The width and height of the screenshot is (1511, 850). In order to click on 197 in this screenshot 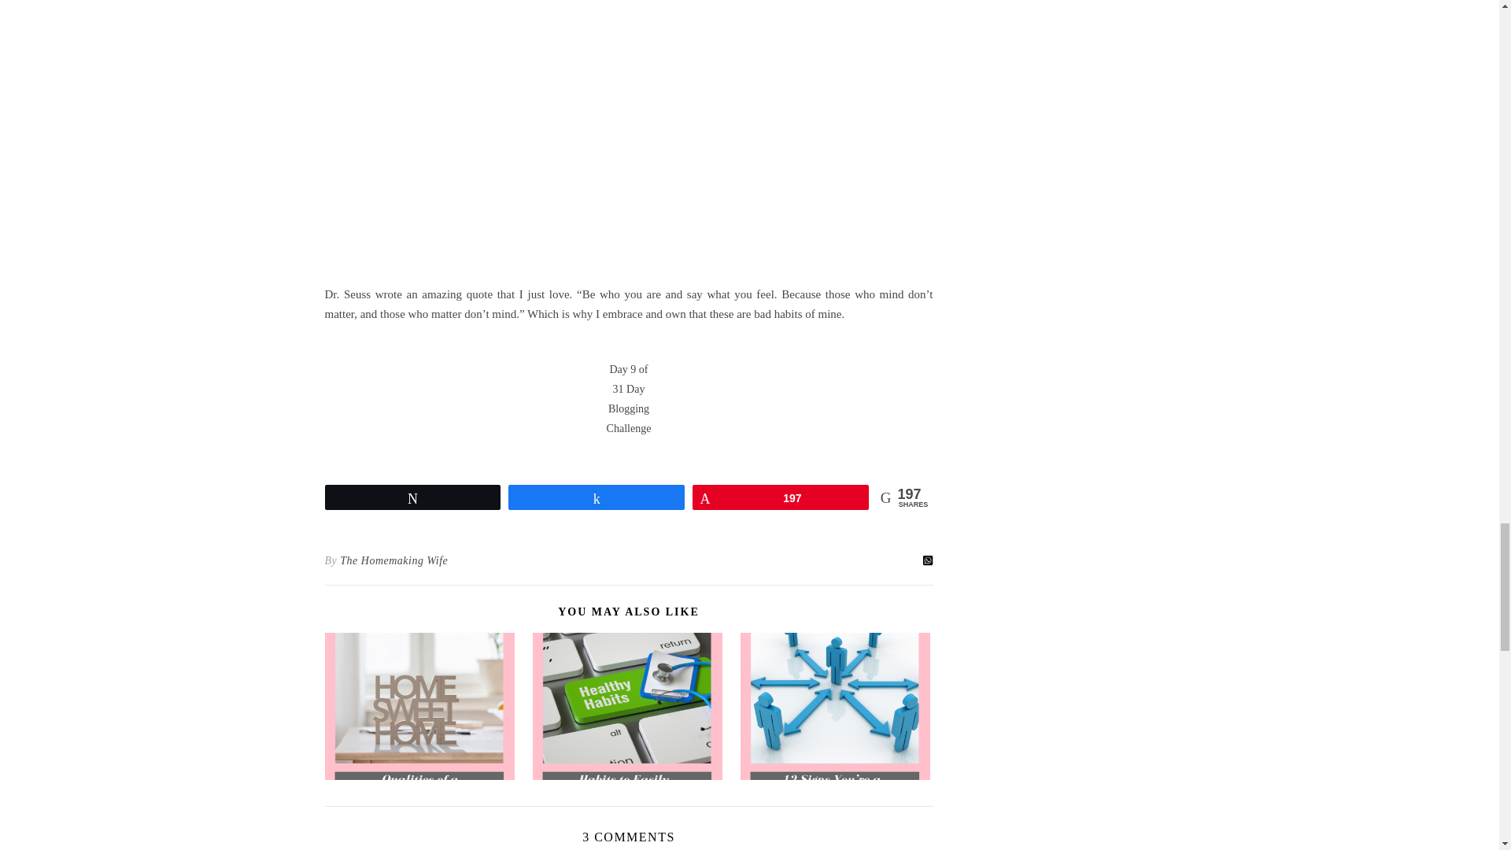, I will do `click(781, 497)`.